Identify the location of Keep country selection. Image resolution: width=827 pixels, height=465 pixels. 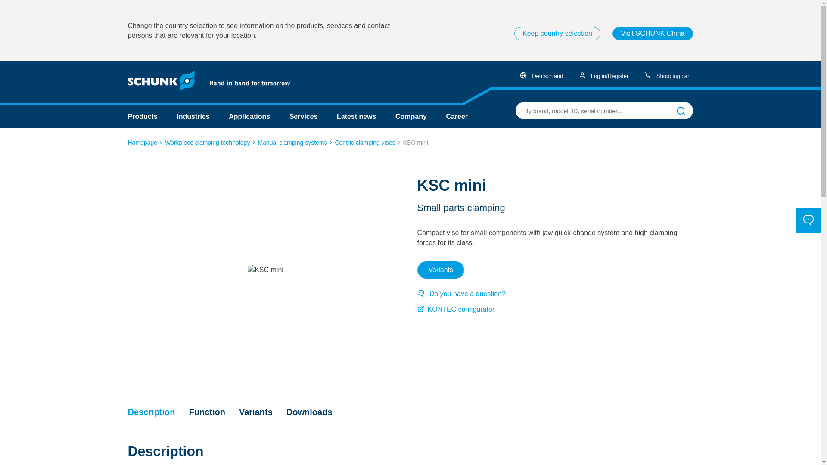
(557, 33).